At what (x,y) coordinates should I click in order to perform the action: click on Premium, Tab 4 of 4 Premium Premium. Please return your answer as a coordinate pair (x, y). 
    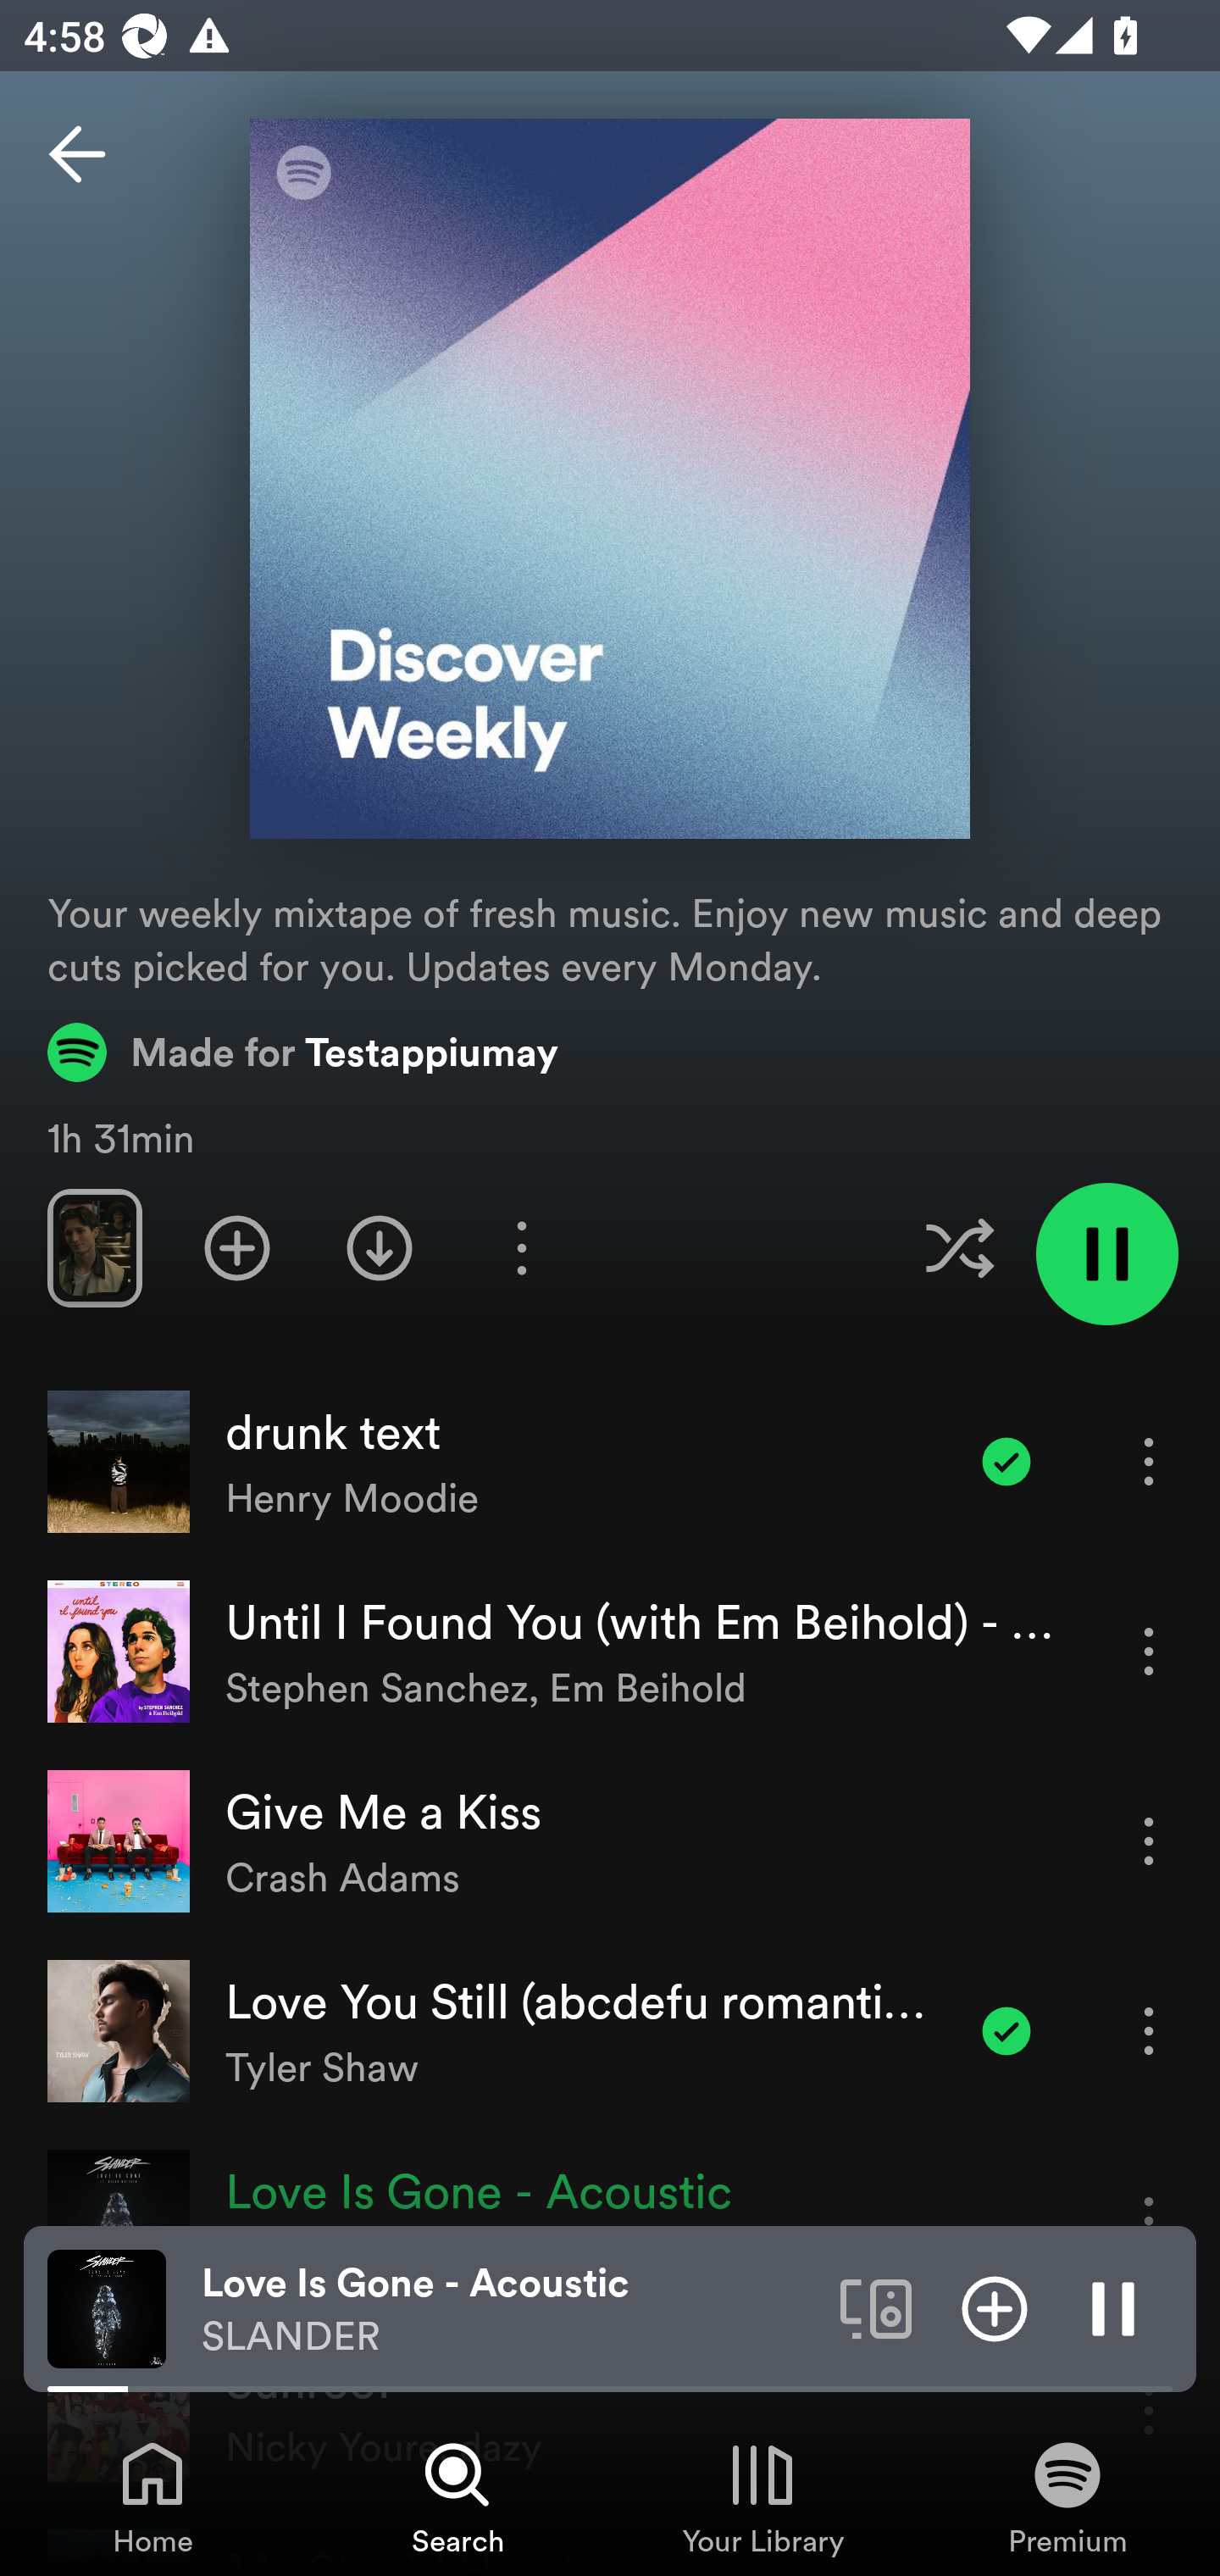
    Looking at the image, I should click on (1067, 2496).